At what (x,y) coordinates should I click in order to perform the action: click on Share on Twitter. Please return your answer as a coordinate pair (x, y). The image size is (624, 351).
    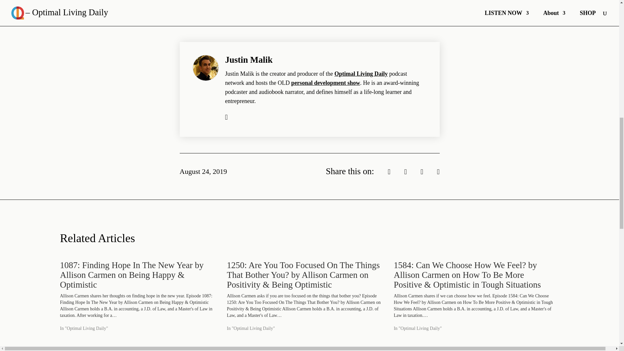
    Looking at the image, I should click on (389, 171).